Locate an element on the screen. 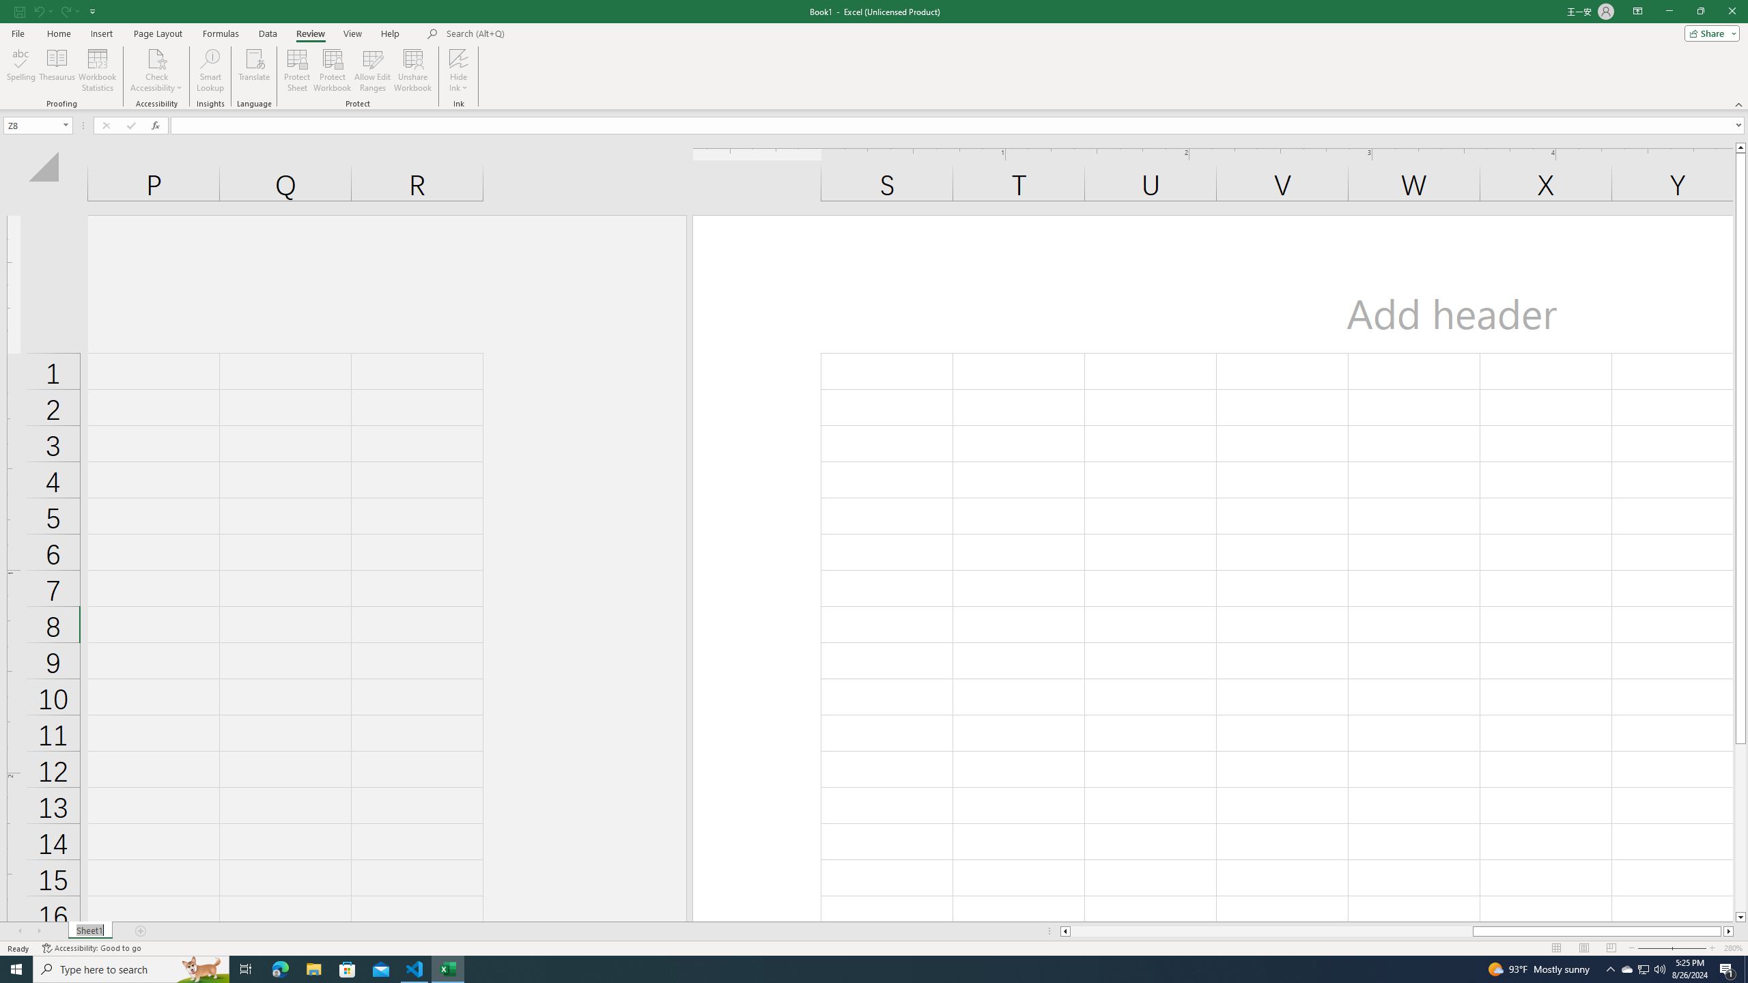 The height and width of the screenshot is (983, 1748). Protect Workbook... is located at coordinates (333, 70).